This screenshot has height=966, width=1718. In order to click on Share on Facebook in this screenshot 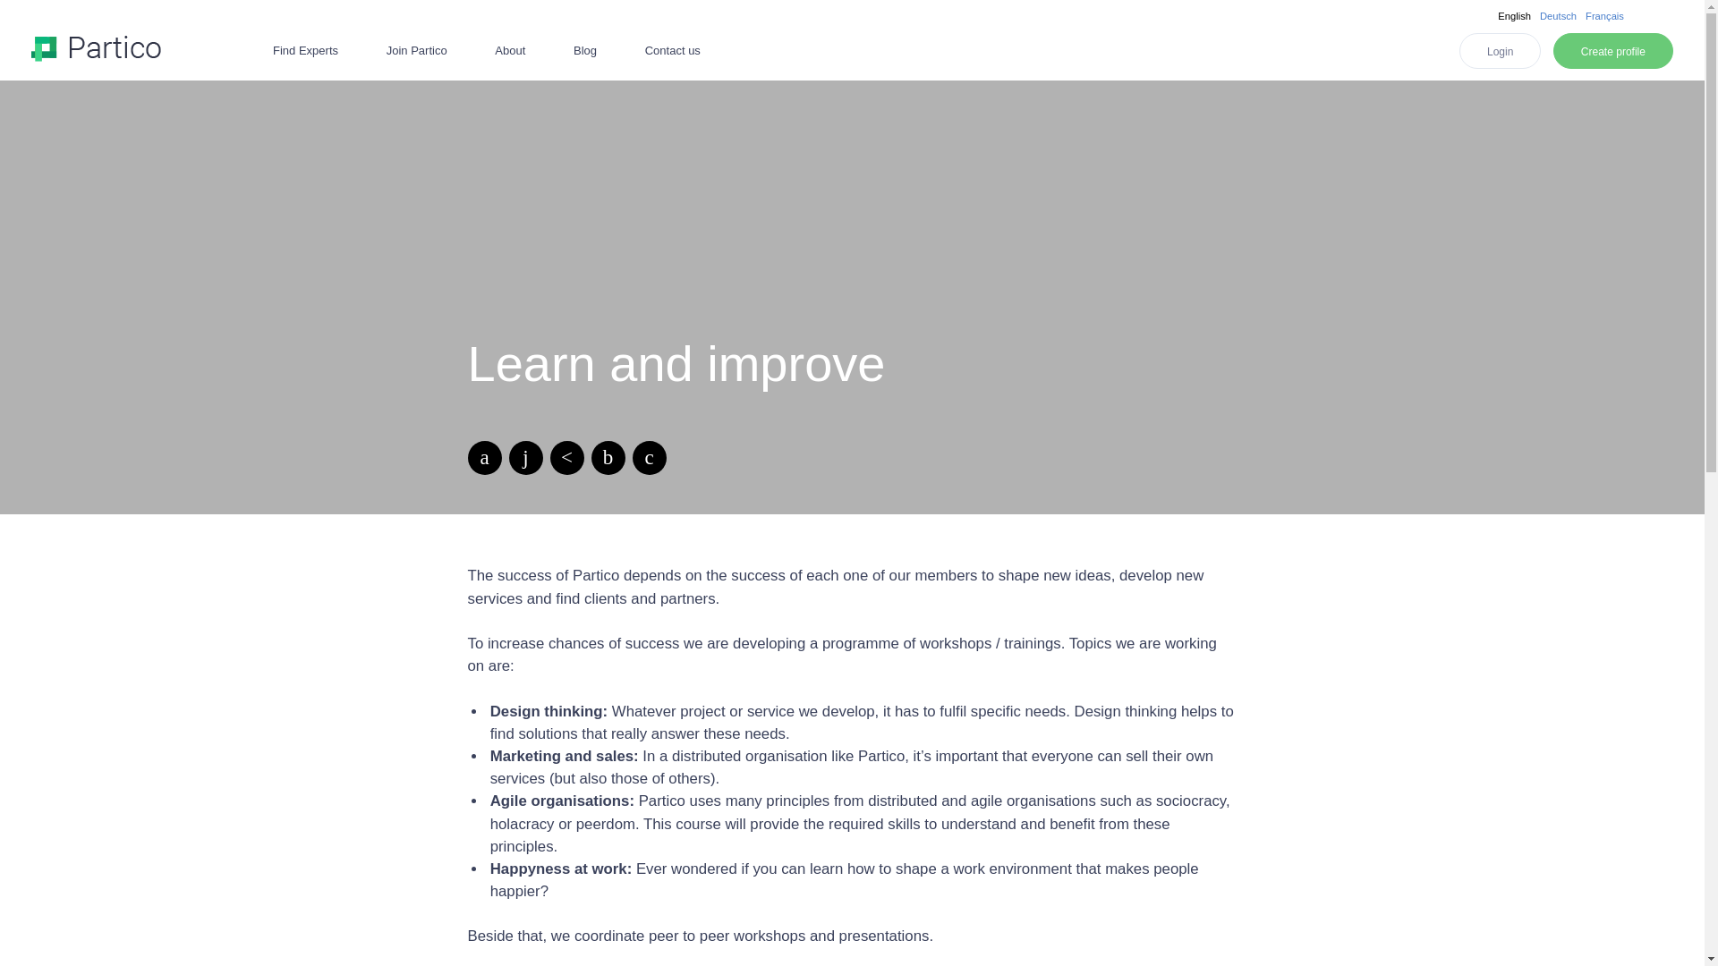, I will do `click(608, 458)`.